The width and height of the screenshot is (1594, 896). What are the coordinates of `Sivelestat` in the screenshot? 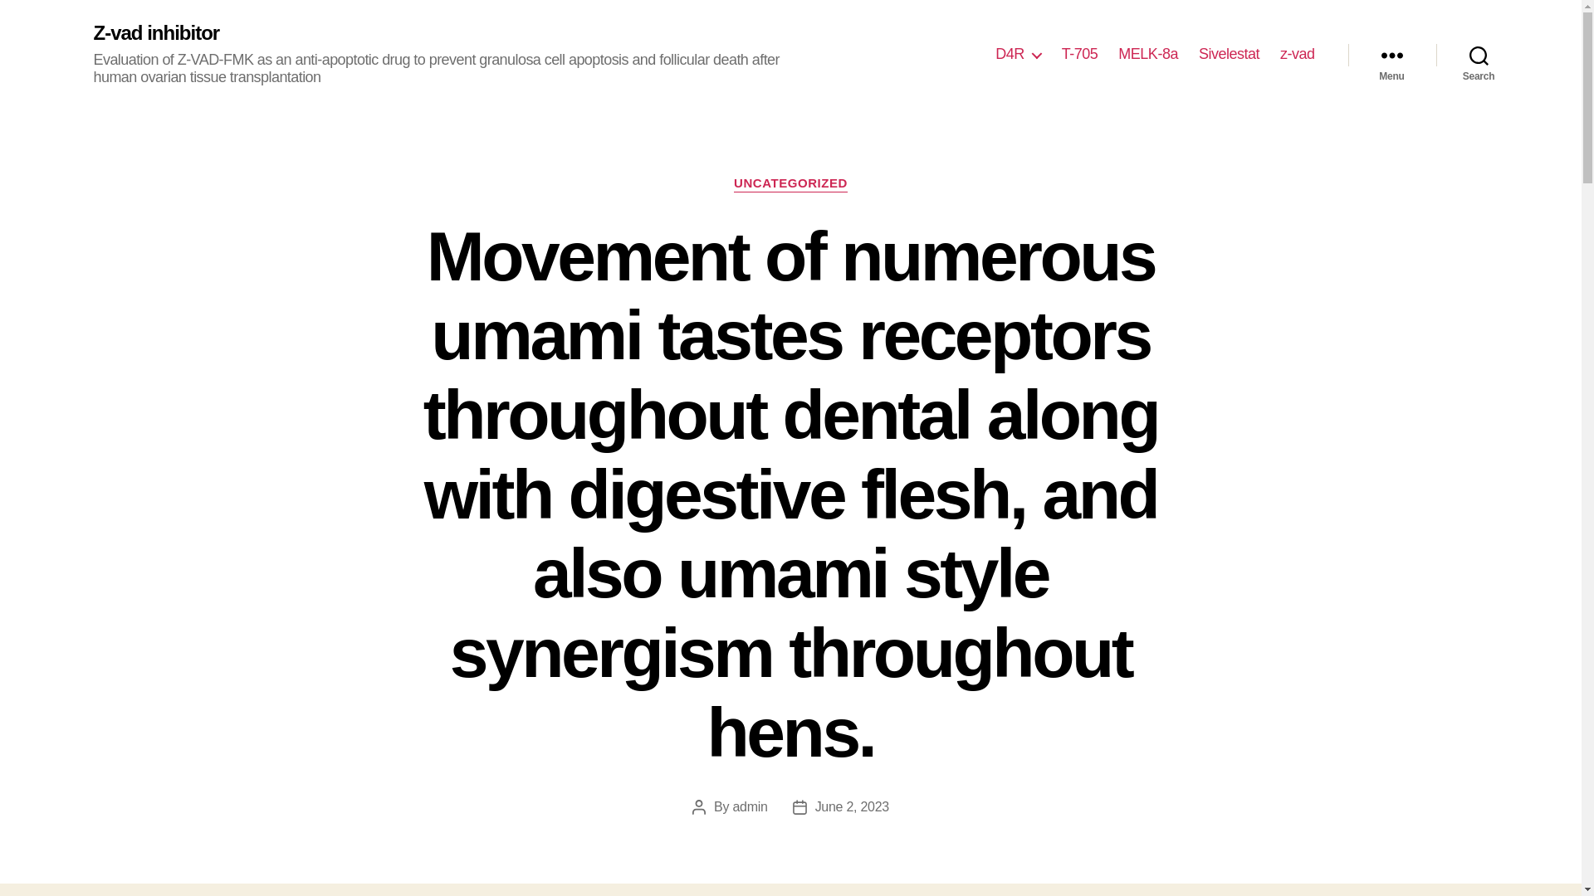 It's located at (1229, 55).